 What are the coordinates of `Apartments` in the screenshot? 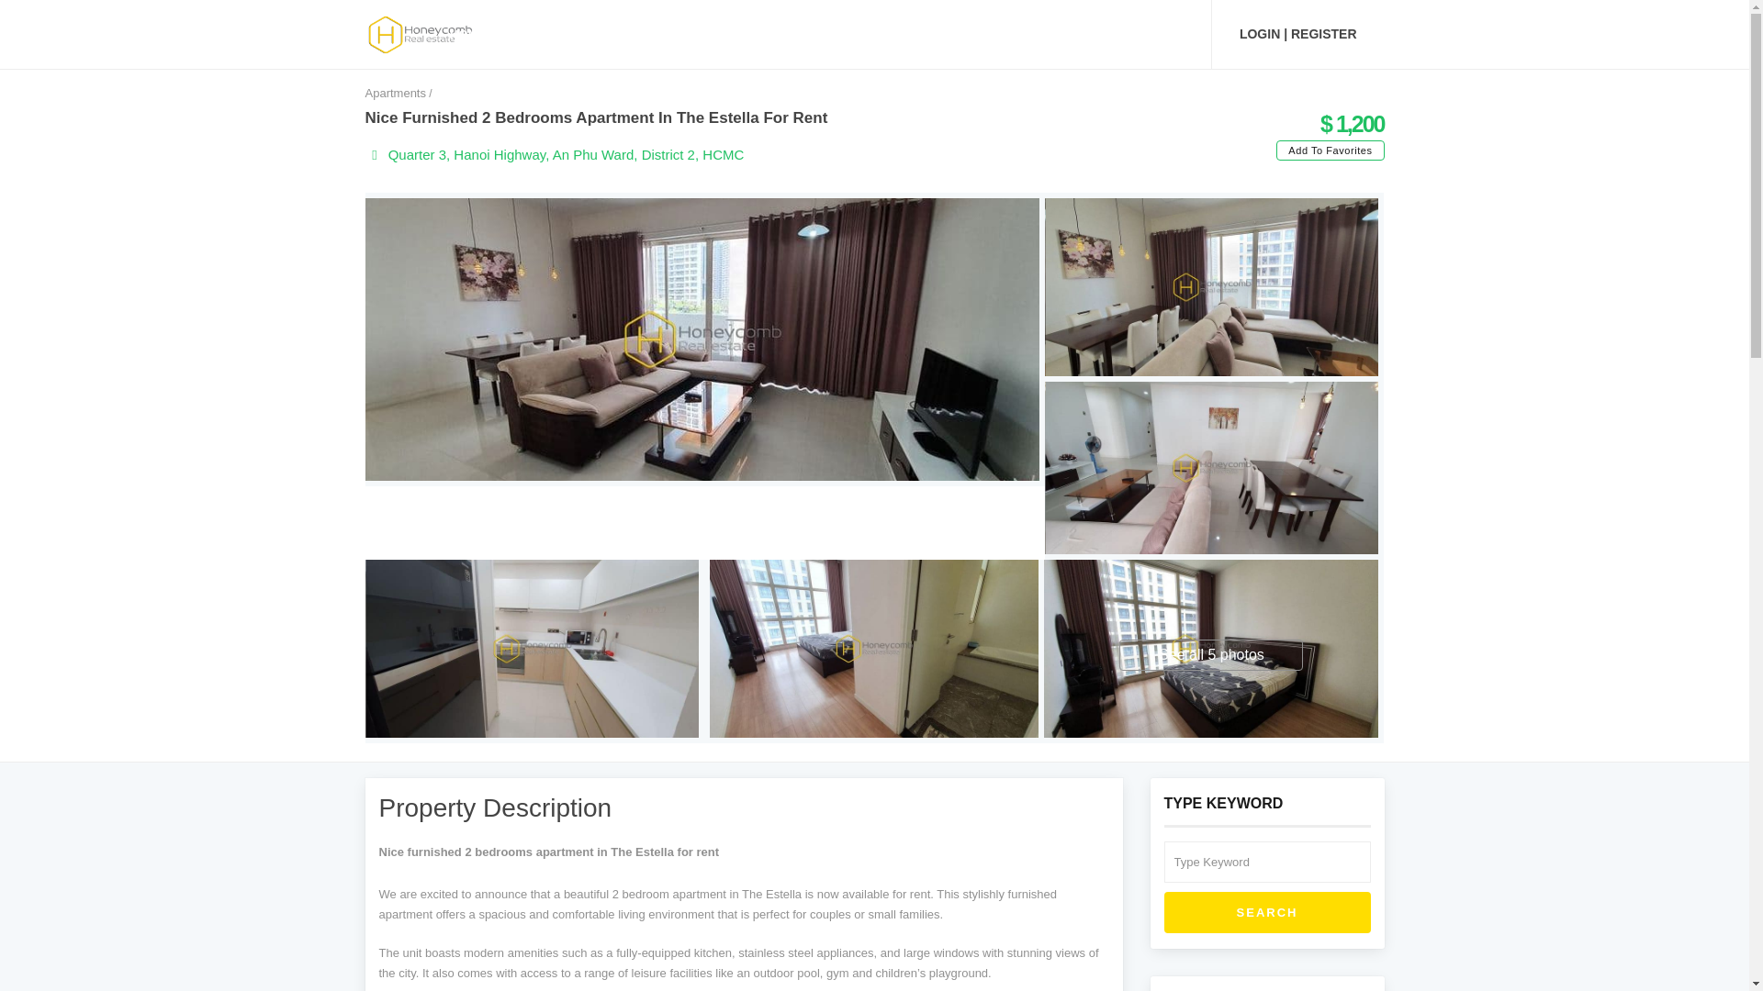 It's located at (395, 93).